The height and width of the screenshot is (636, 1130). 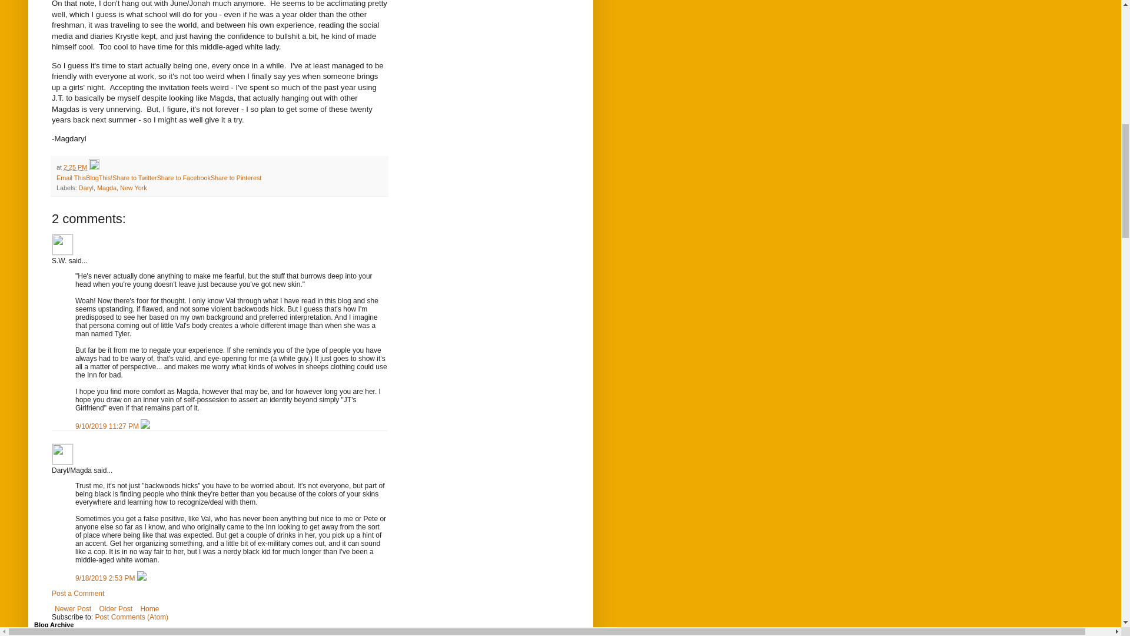 I want to click on Email This, so click(x=71, y=177).